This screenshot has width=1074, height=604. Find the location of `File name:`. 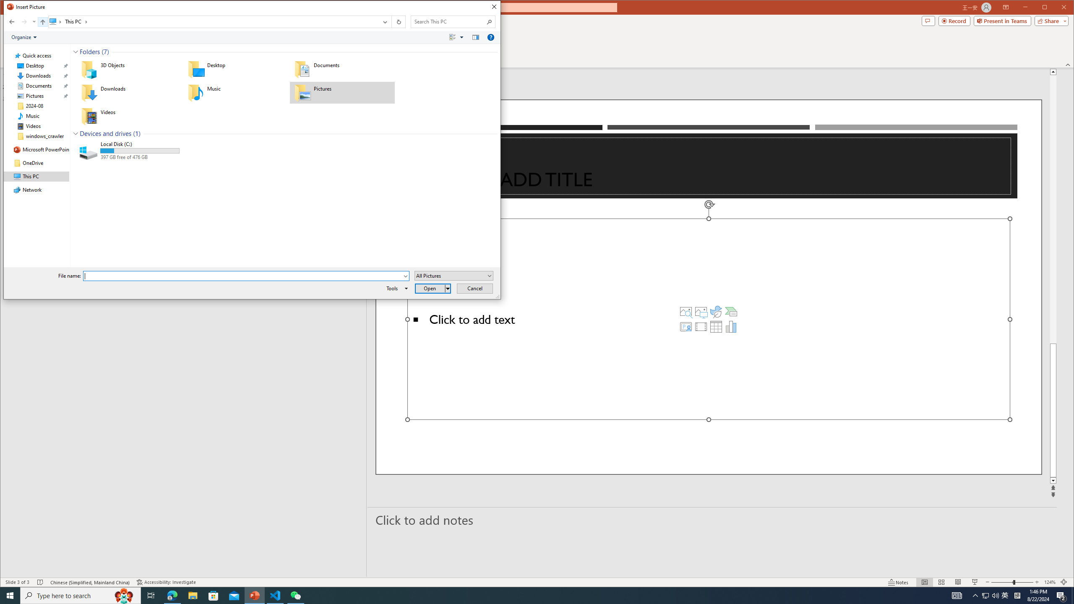

File name: is located at coordinates (246, 276).